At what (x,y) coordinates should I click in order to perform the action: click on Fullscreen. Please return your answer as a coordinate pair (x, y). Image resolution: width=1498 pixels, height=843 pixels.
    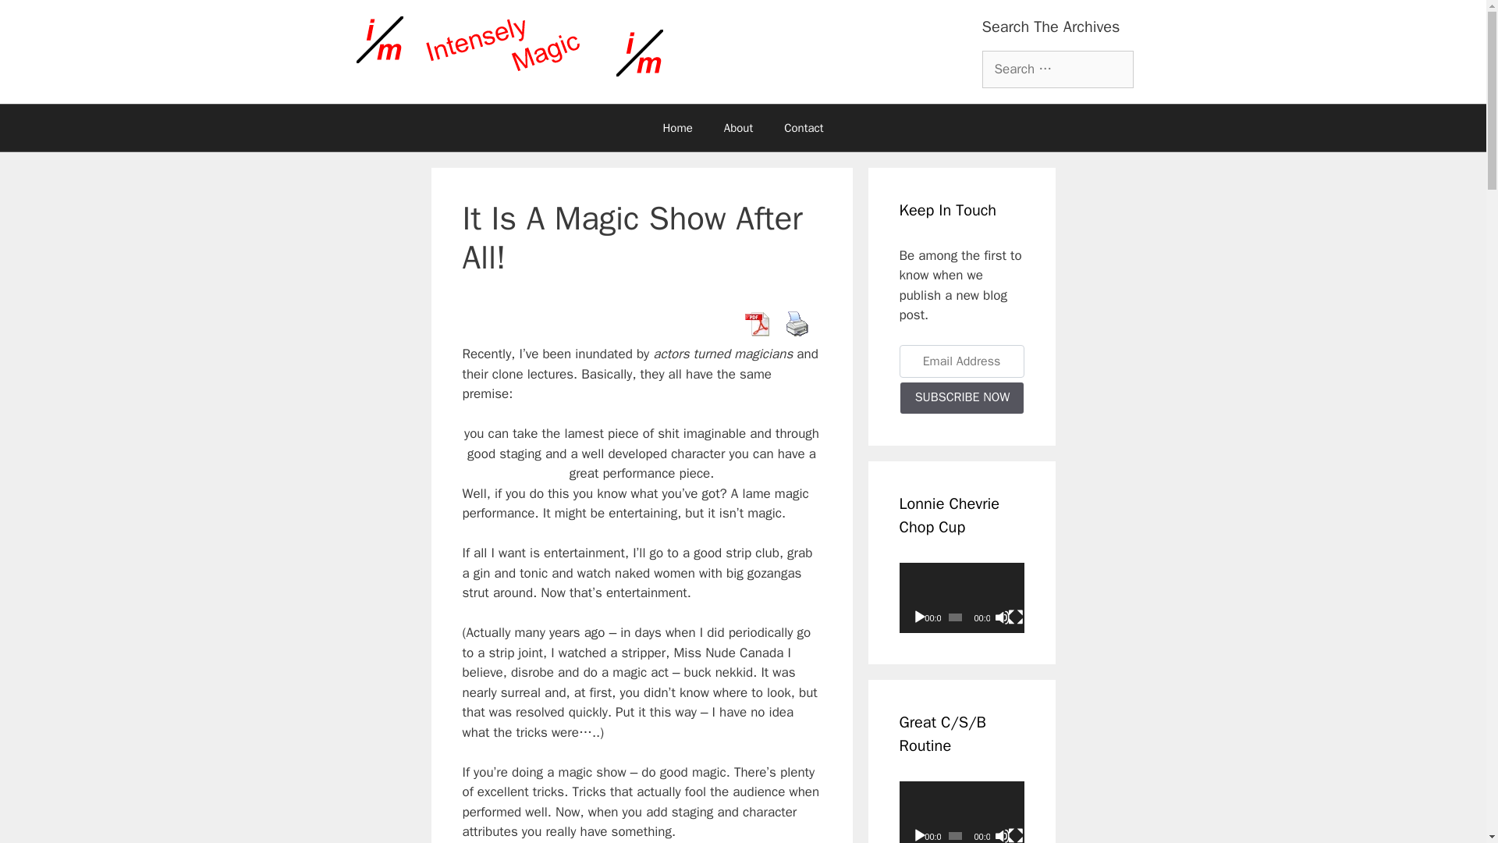
    Looking at the image, I should click on (1016, 835).